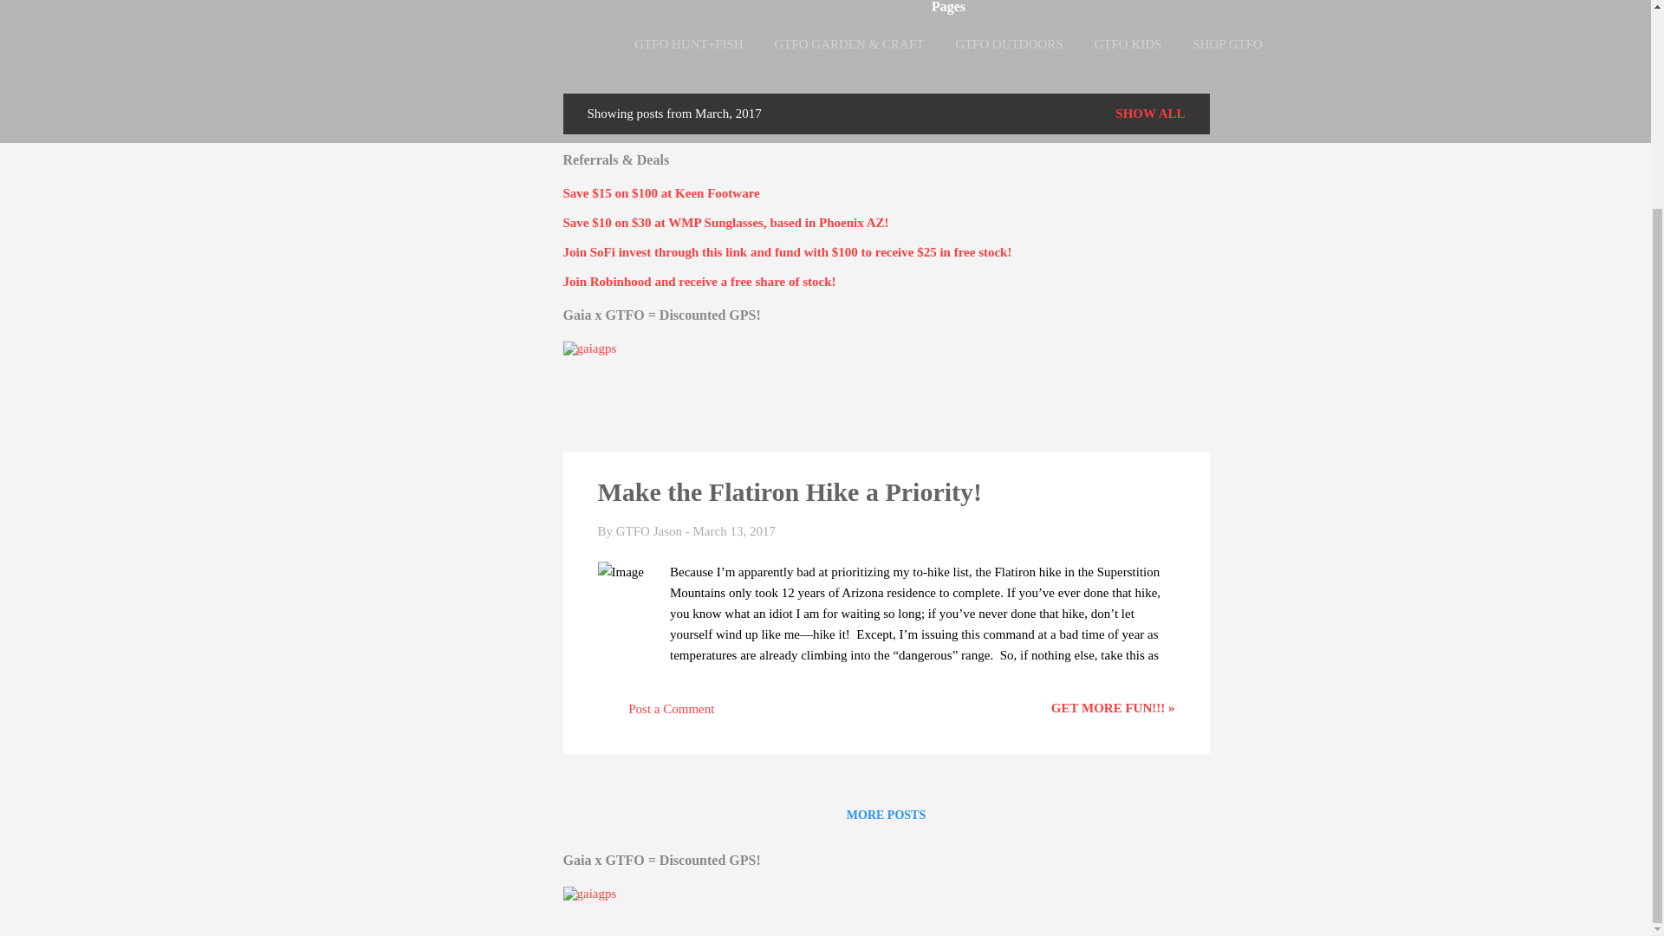  What do you see at coordinates (948, 81) in the screenshot?
I see `GEAR TO GTFO` at bounding box center [948, 81].